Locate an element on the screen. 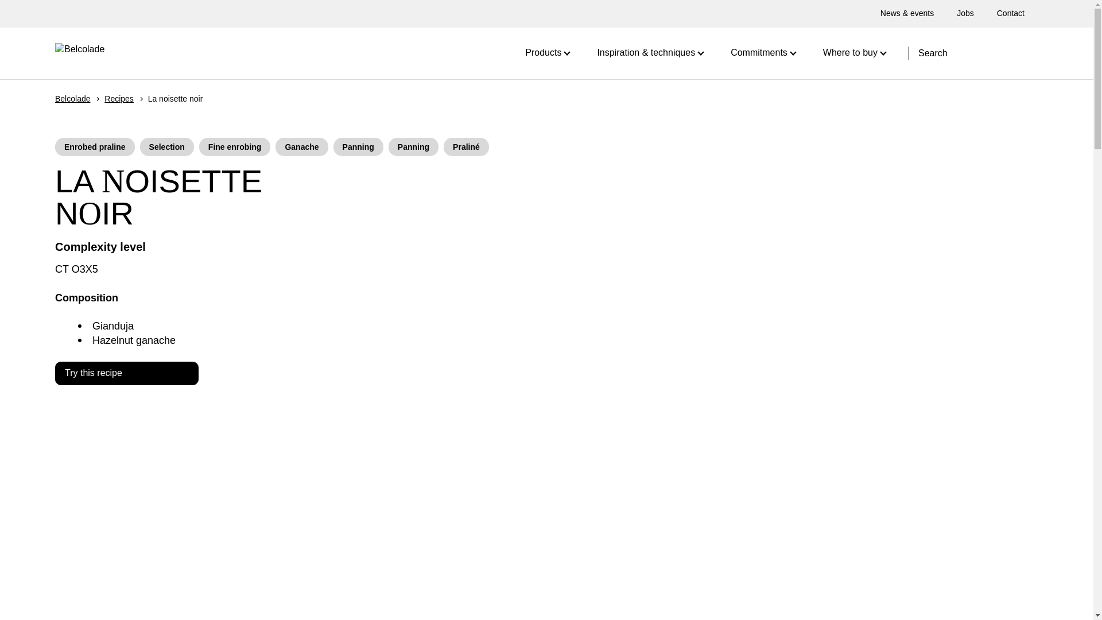  Enrobed praline is located at coordinates (95, 147).